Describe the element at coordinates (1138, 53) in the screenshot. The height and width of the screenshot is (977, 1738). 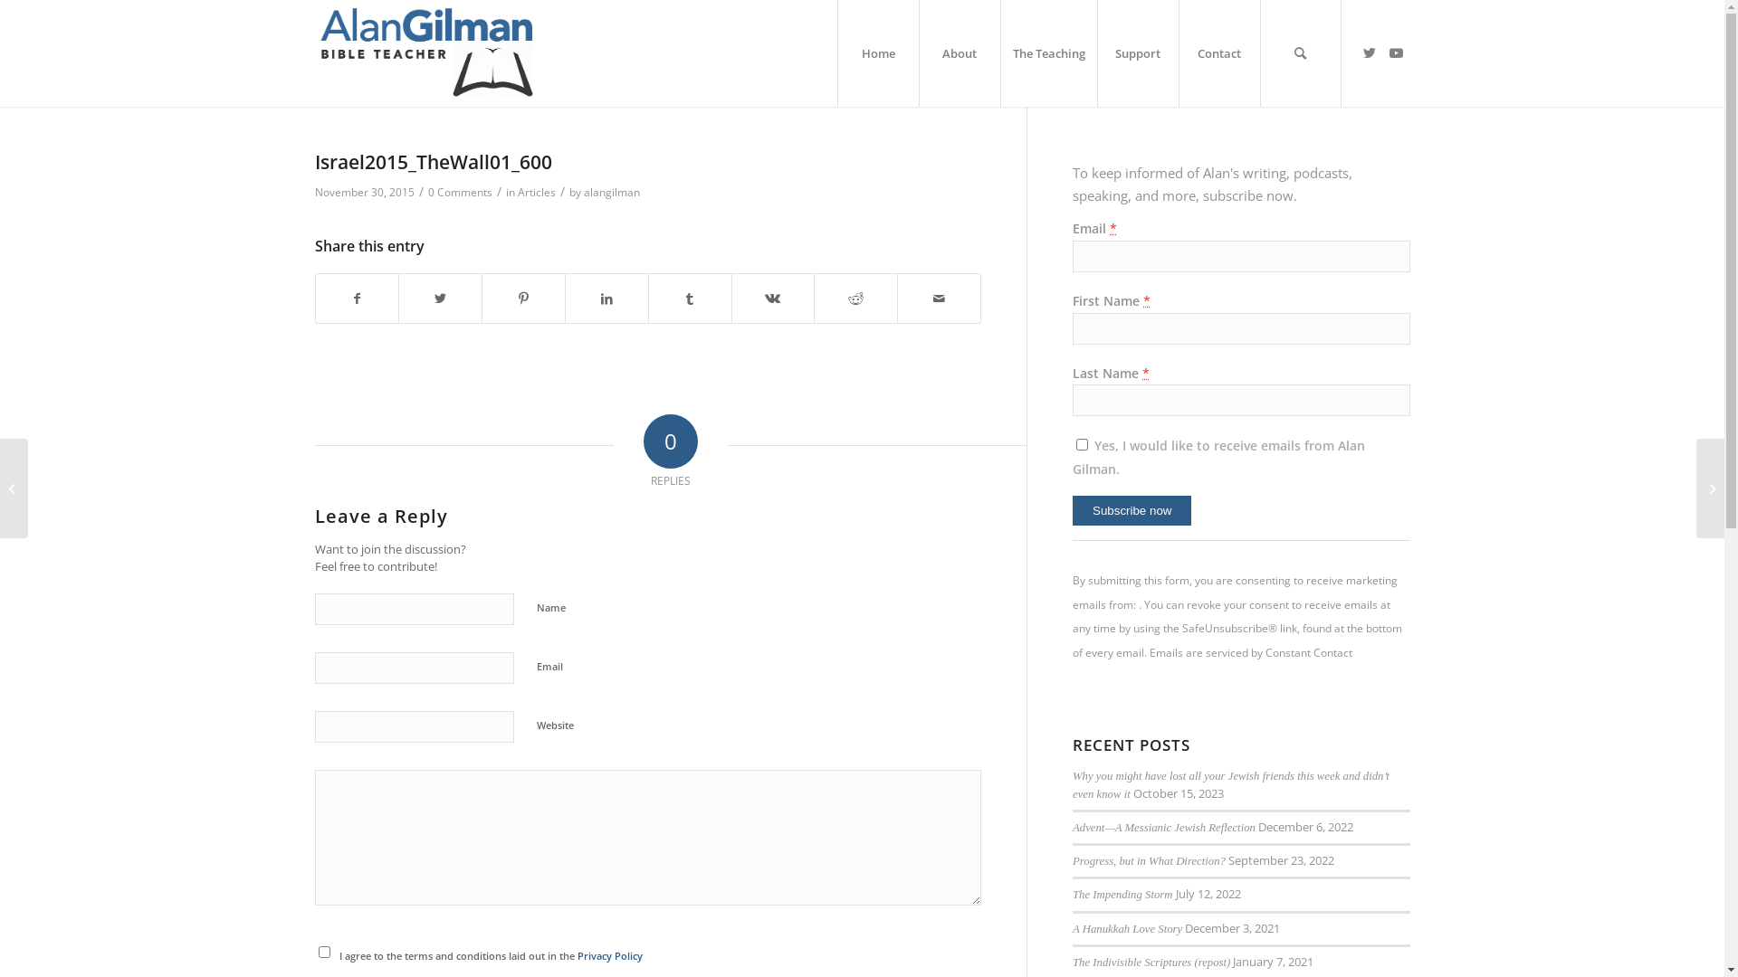
I see `Support` at that location.